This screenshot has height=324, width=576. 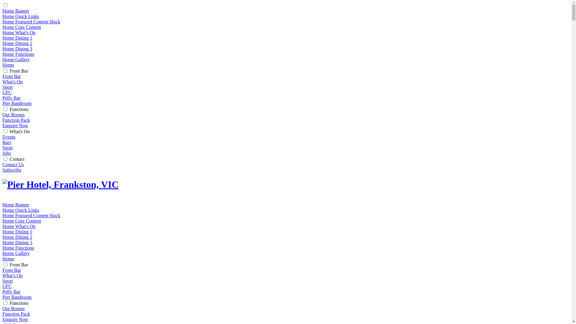 I want to click on Home Dining 2, so click(x=17, y=237).